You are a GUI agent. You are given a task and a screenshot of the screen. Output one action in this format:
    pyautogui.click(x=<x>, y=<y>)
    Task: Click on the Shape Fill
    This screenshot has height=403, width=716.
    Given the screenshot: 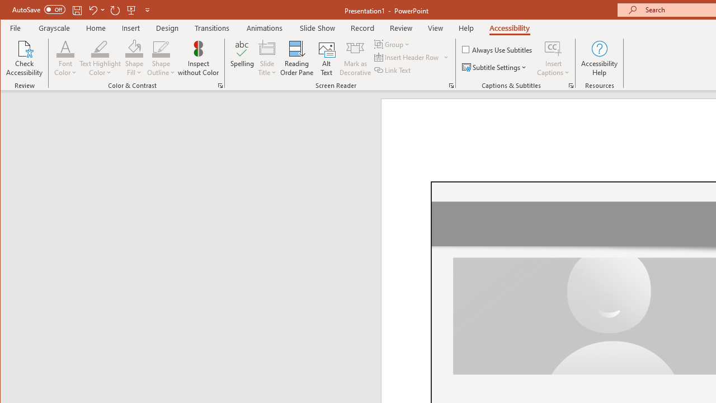 What is the action you would take?
    pyautogui.click(x=134, y=58)
    